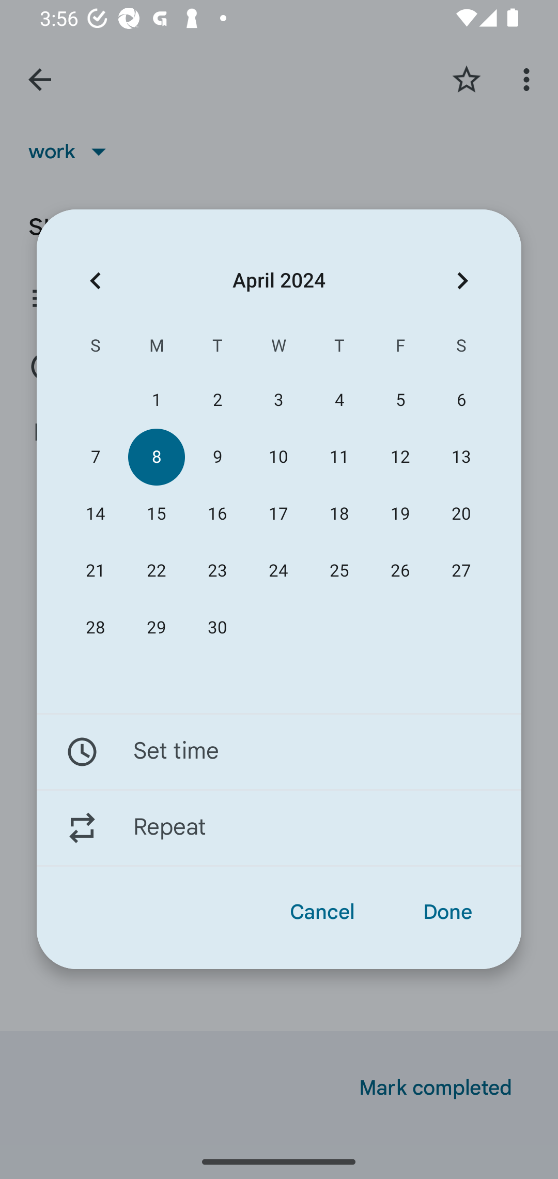 The height and width of the screenshot is (1179, 558). I want to click on 28 28 April 2024, so click(96, 628).